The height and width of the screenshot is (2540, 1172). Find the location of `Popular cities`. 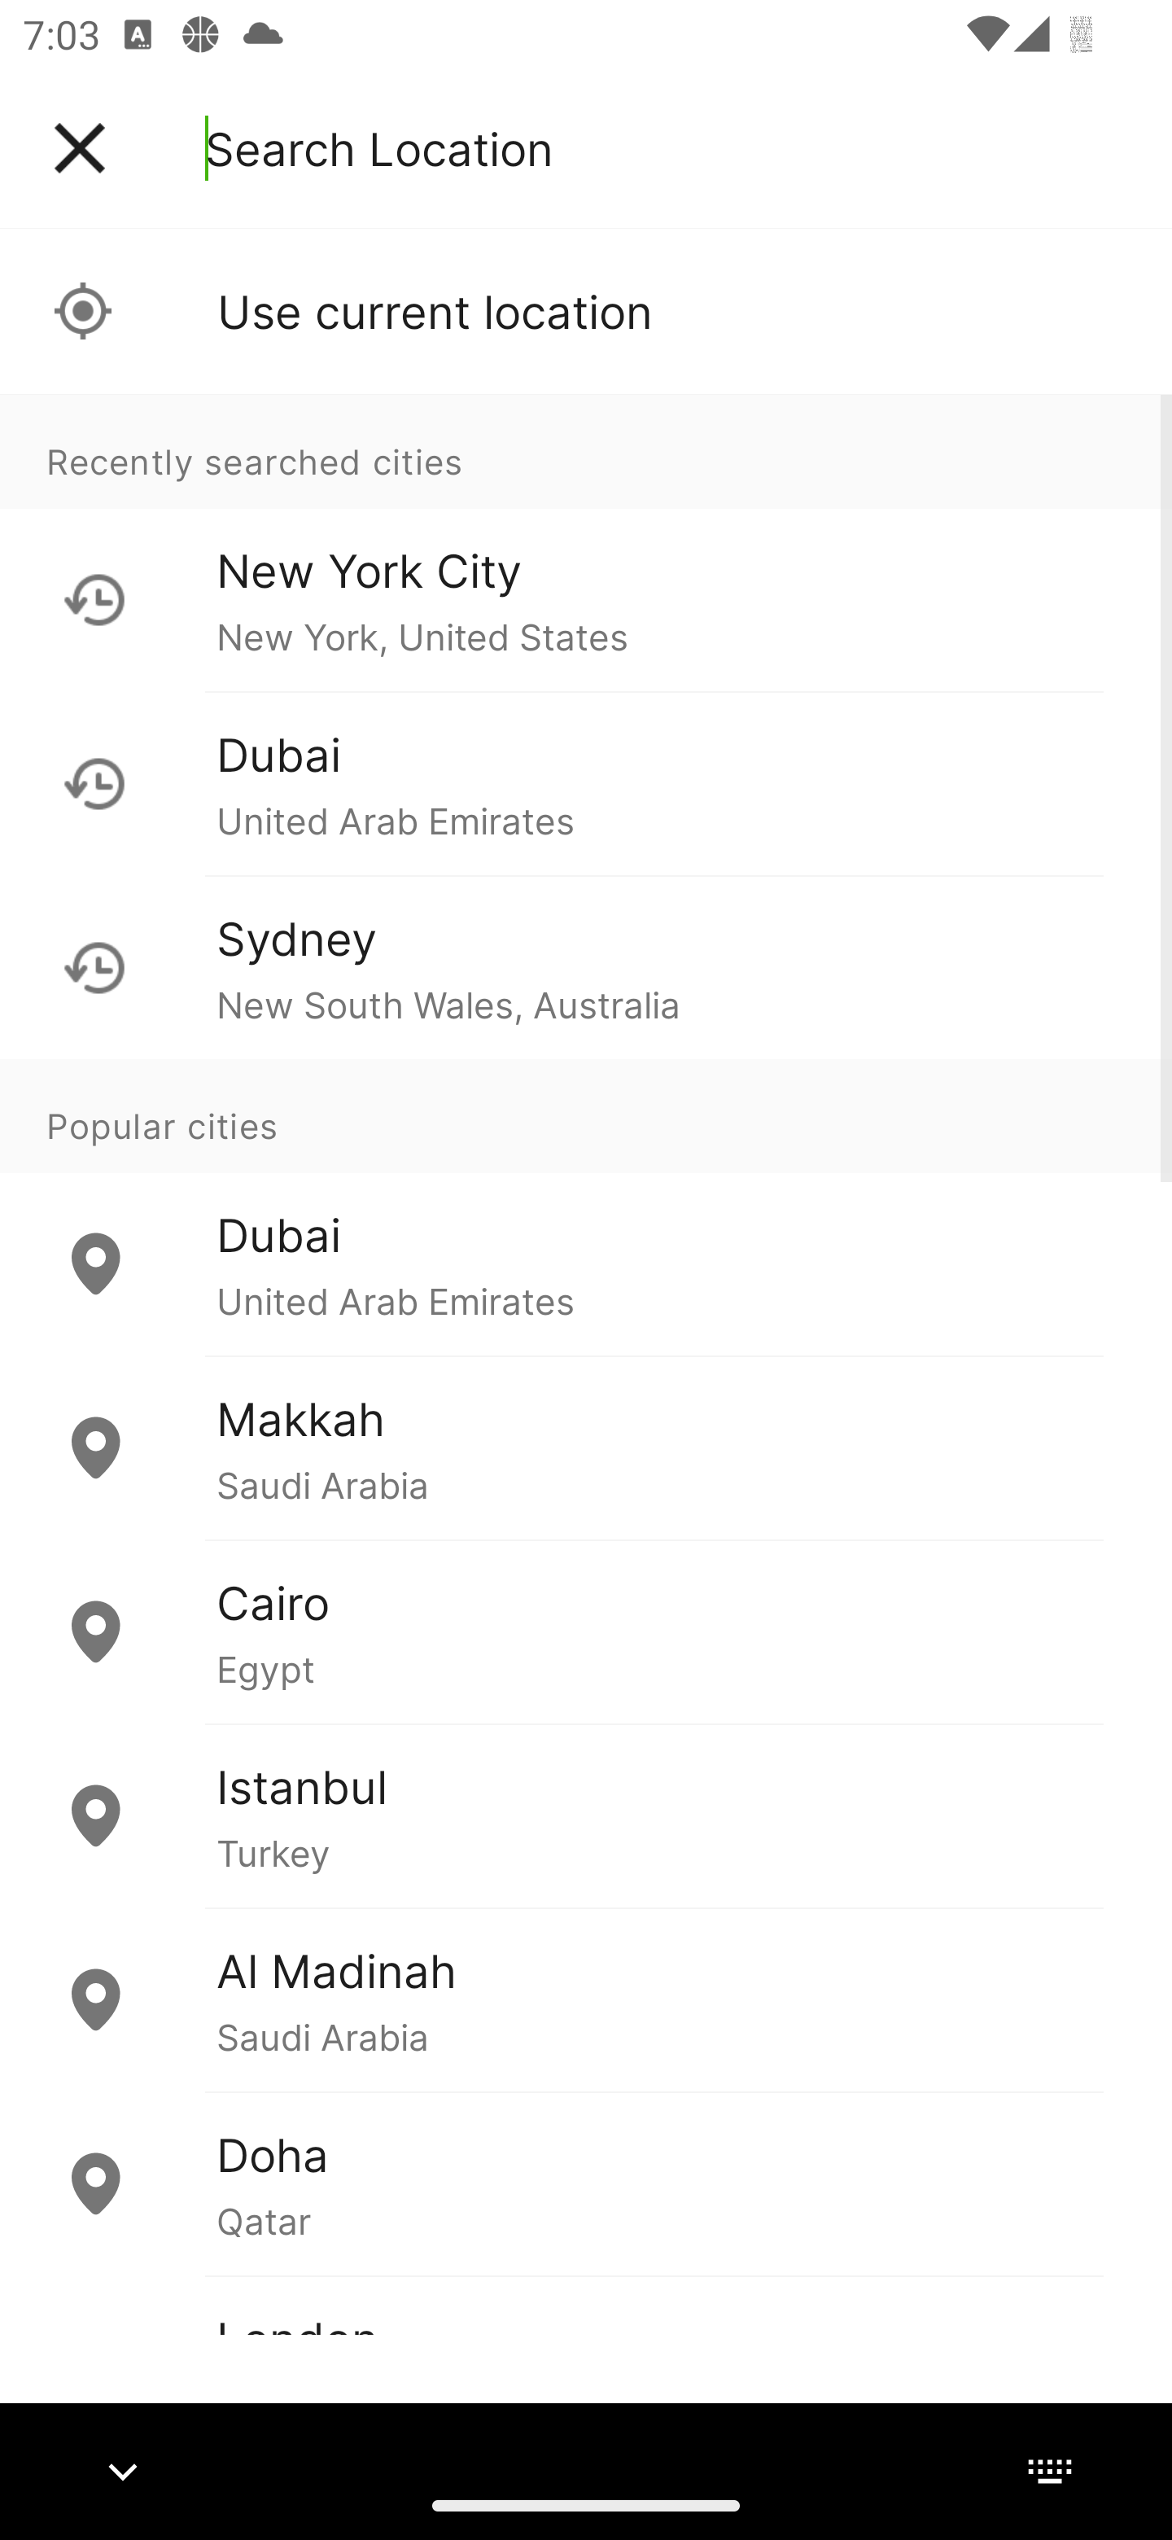

Popular cities is located at coordinates (586, 1116).